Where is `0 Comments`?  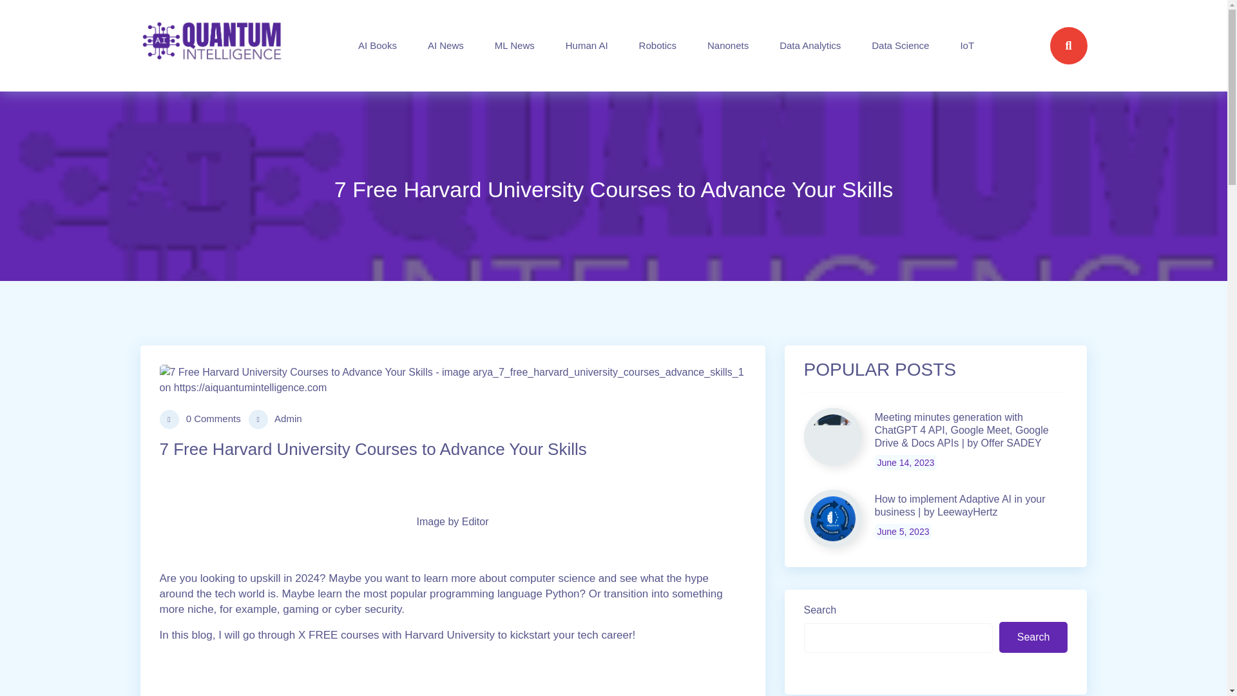
0 Comments is located at coordinates (200, 420).